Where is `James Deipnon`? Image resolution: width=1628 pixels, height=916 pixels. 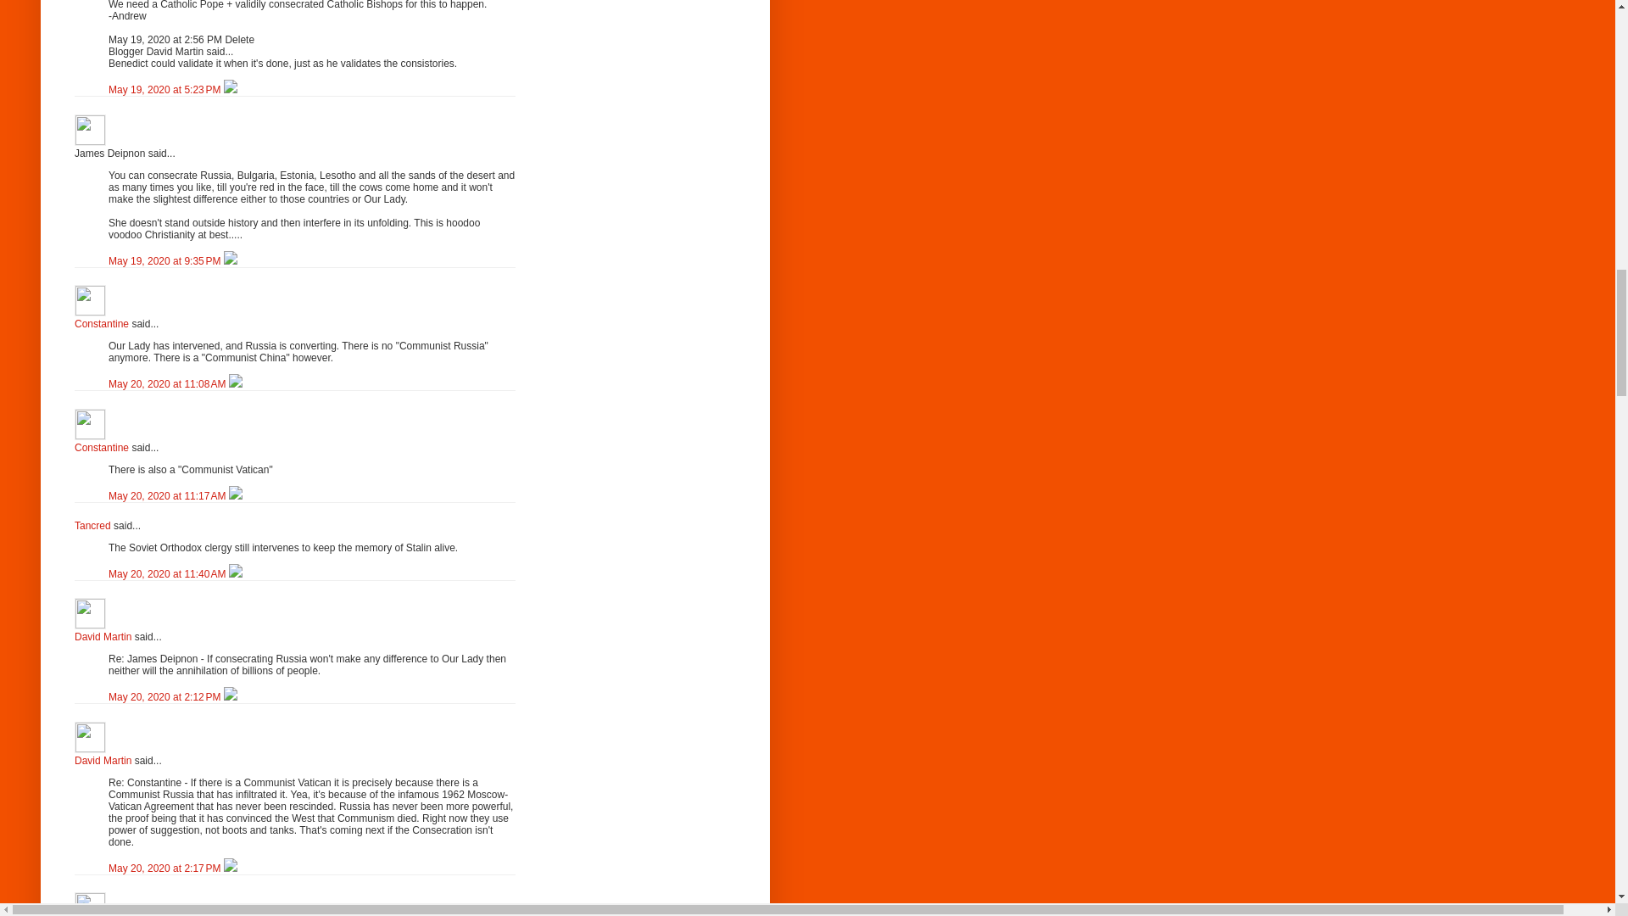 James Deipnon is located at coordinates (90, 130).